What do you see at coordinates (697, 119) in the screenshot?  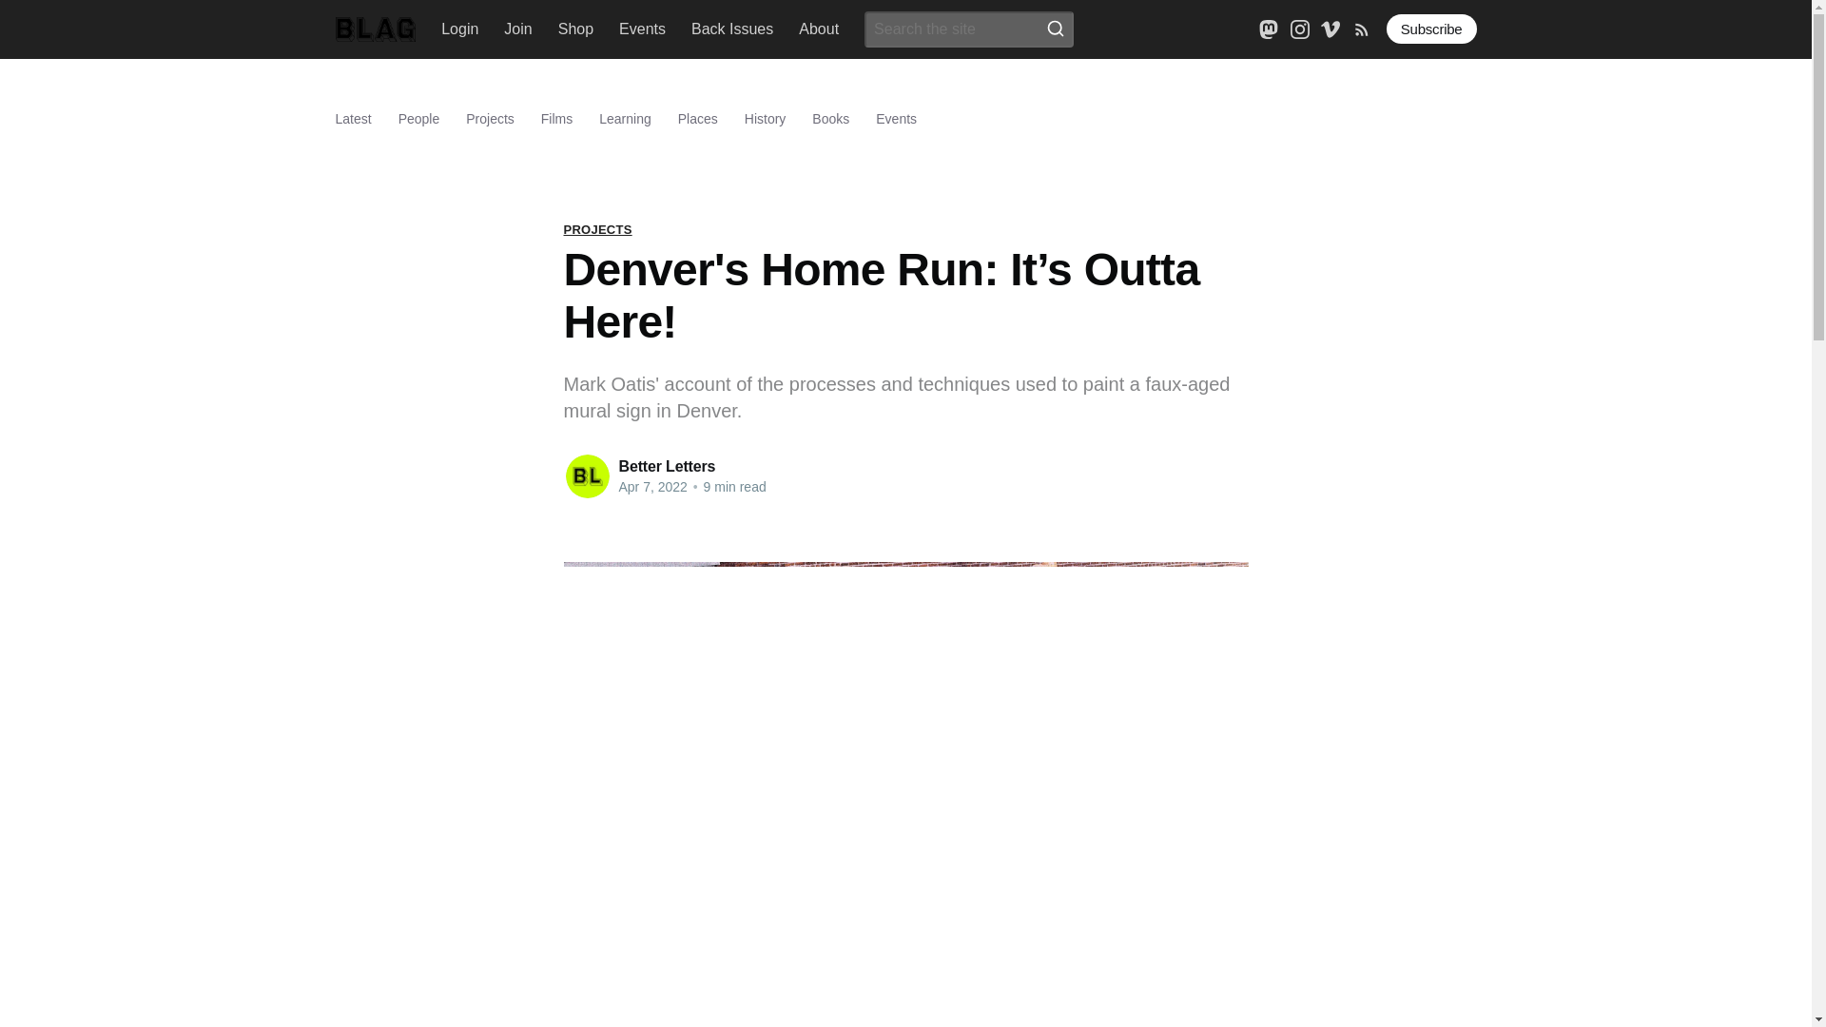 I see `Places` at bounding box center [697, 119].